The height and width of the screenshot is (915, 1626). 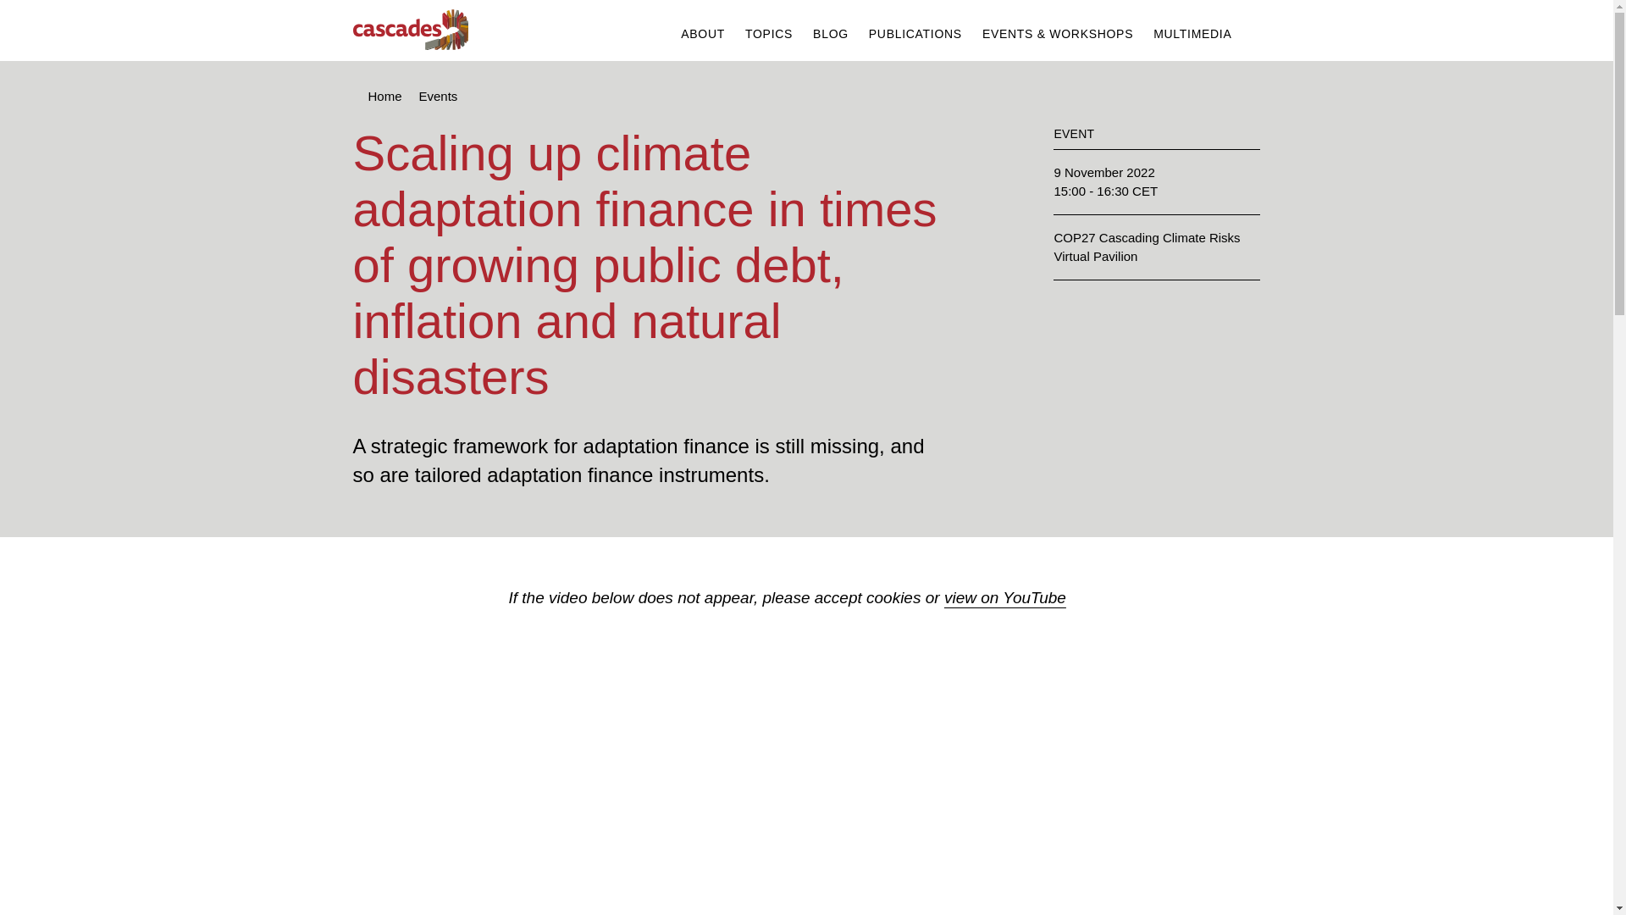 I want to click on ABOUT, so click(x=703, y=34).